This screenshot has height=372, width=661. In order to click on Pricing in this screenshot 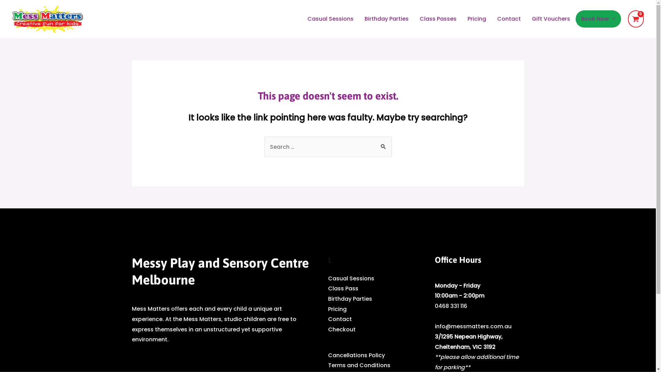, I will do `click(477, 19)`.